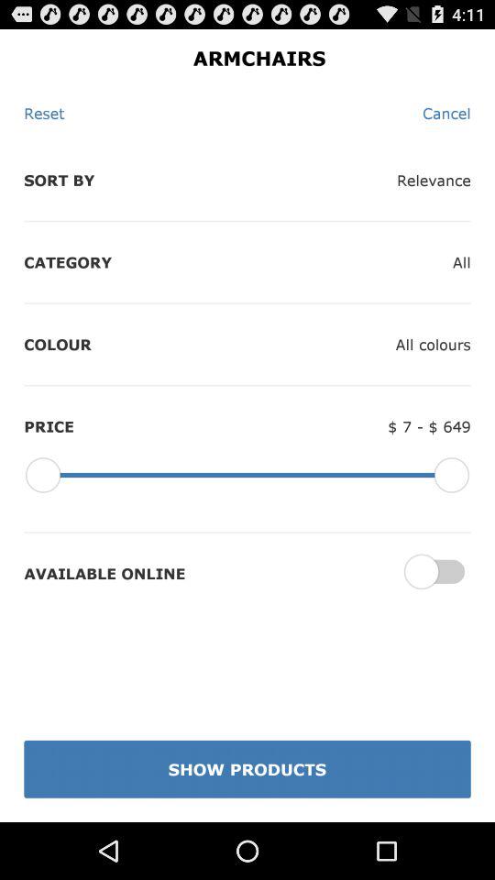 The width and height of the screenshot is (495, 880). What do you see at coordinates (97, 214) in the screenshot?
I see `select the options sort by and category` at bounding box center [97, 214].